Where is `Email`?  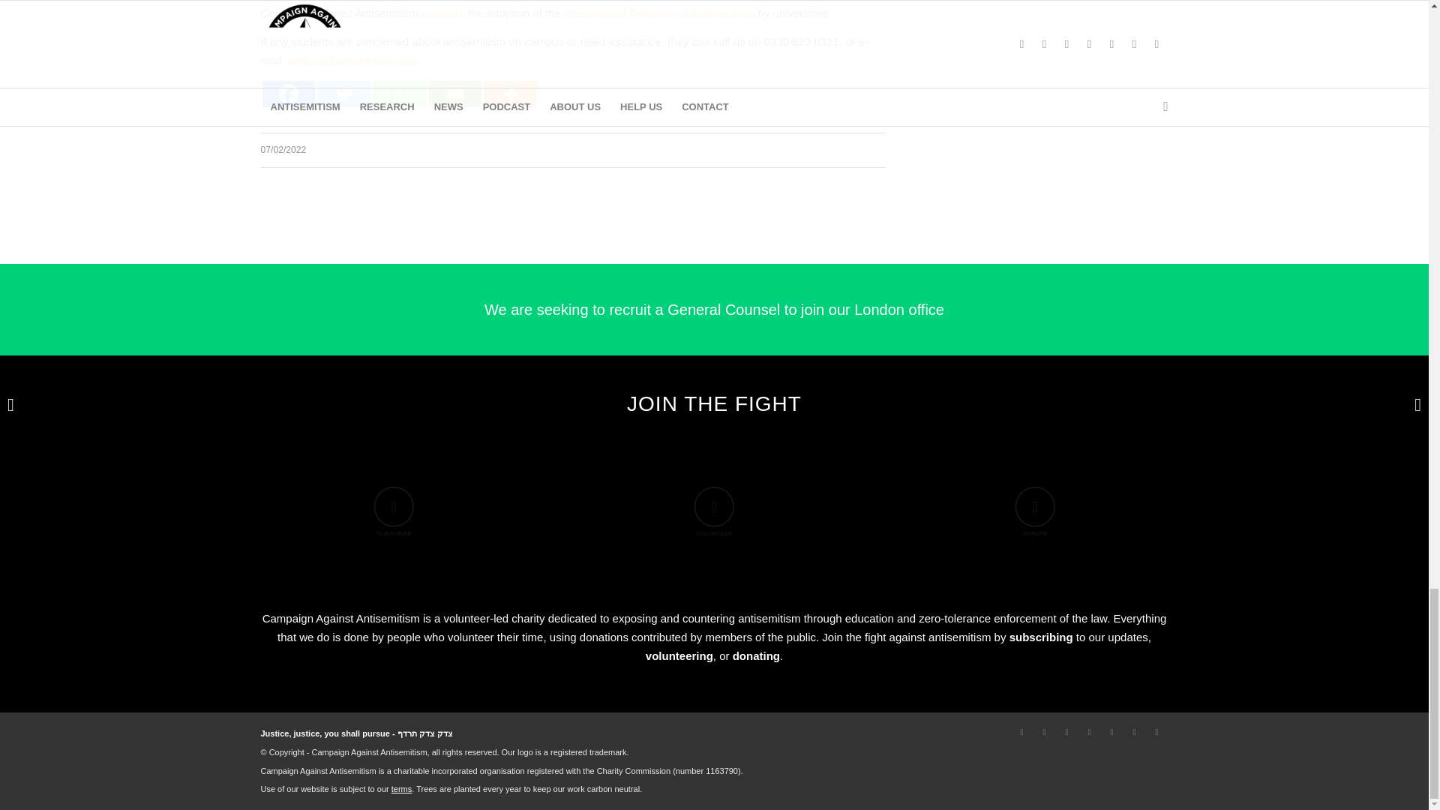 Email is located at coordinates (454, 94).